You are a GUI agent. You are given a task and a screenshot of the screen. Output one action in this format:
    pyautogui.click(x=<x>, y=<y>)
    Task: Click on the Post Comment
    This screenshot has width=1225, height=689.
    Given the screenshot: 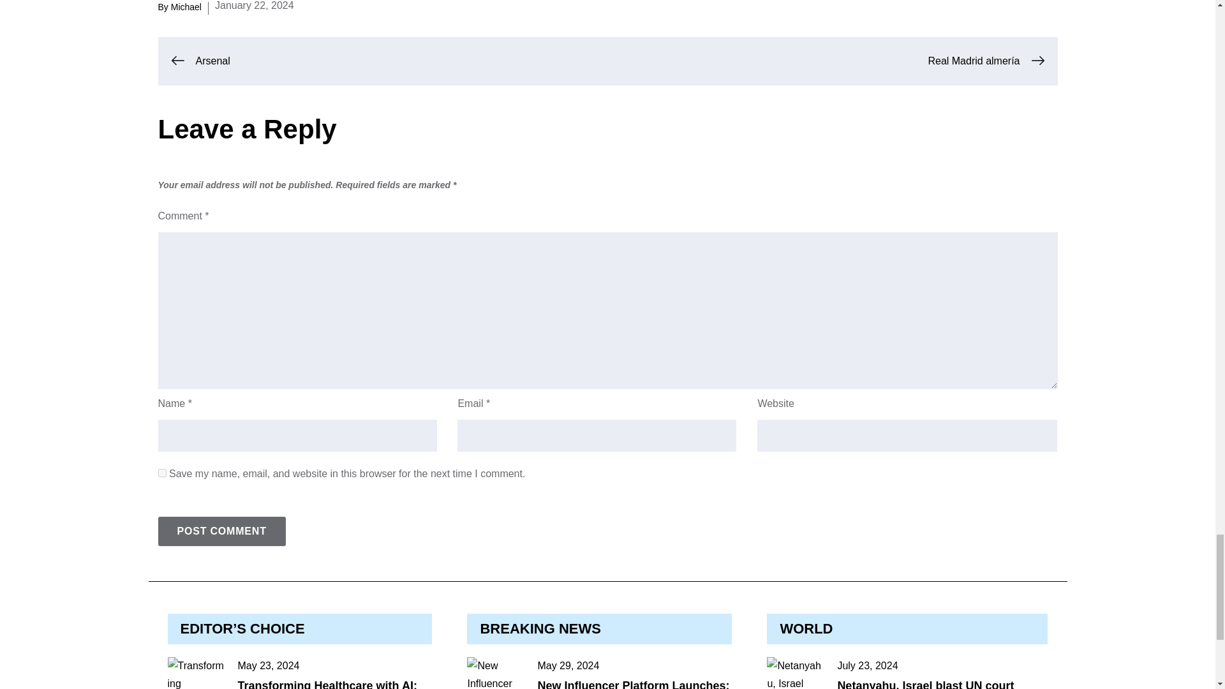 What is the action you would take?
    pyautogui.click(x=221, y=531)
    